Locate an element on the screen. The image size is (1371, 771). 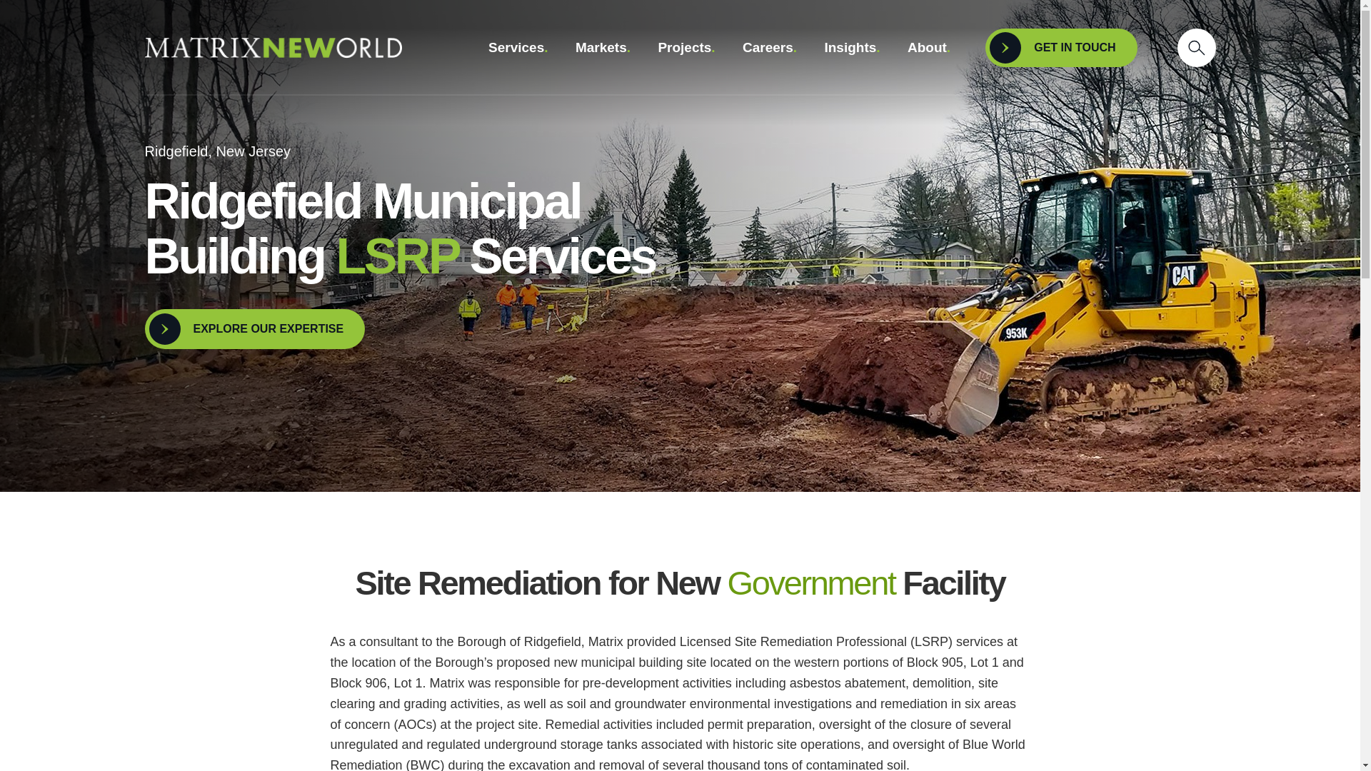
Insights is located at coordinates (851, 48).